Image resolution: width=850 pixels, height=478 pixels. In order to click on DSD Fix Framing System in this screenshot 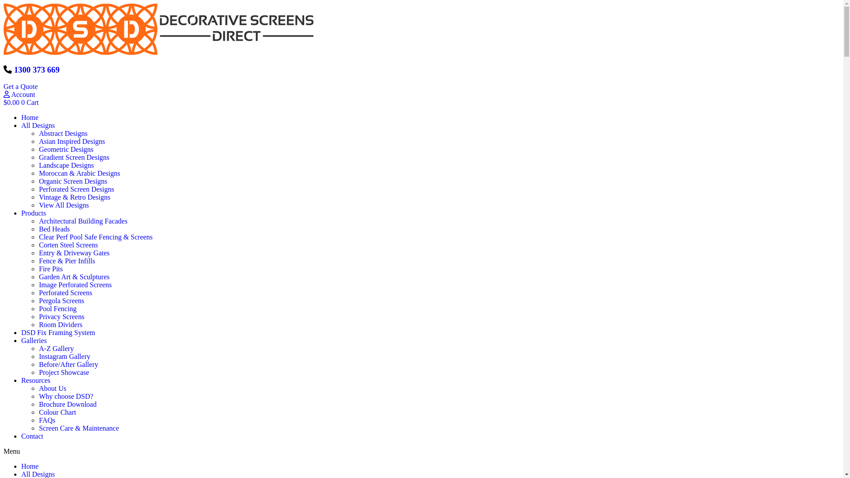, I will do `click(58, 333)`.